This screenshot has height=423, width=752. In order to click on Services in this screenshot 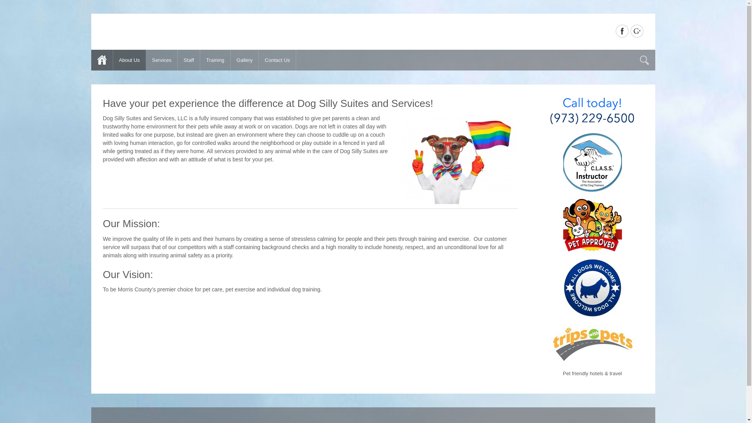, I will do `click(161, 60)`.